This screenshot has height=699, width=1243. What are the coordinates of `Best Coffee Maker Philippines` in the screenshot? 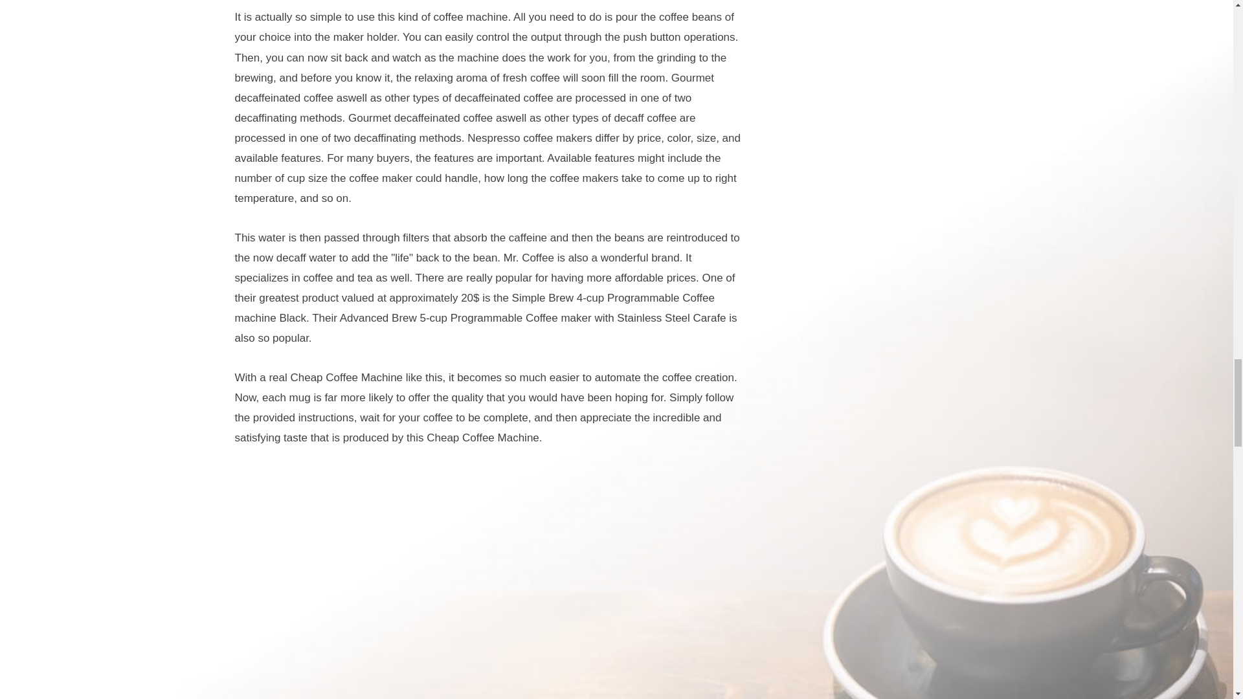 It's located at (490, 583).